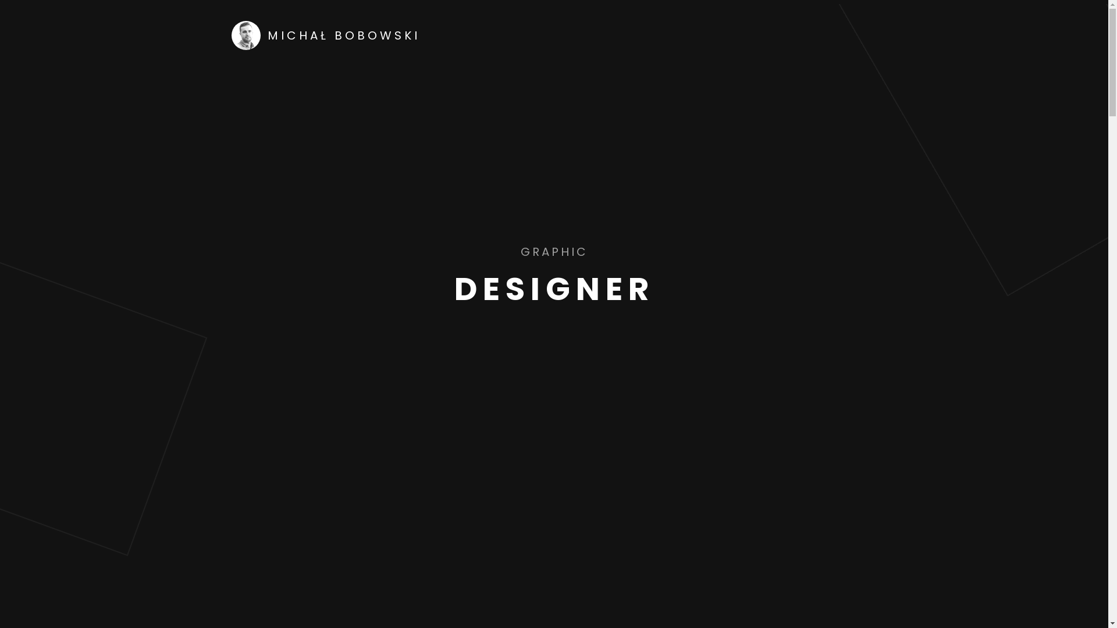 This screenshot has width=1117, height=628. Describe the element at coordinates (554, 251) in the screenshot. I see `FULL STACK` at that location.